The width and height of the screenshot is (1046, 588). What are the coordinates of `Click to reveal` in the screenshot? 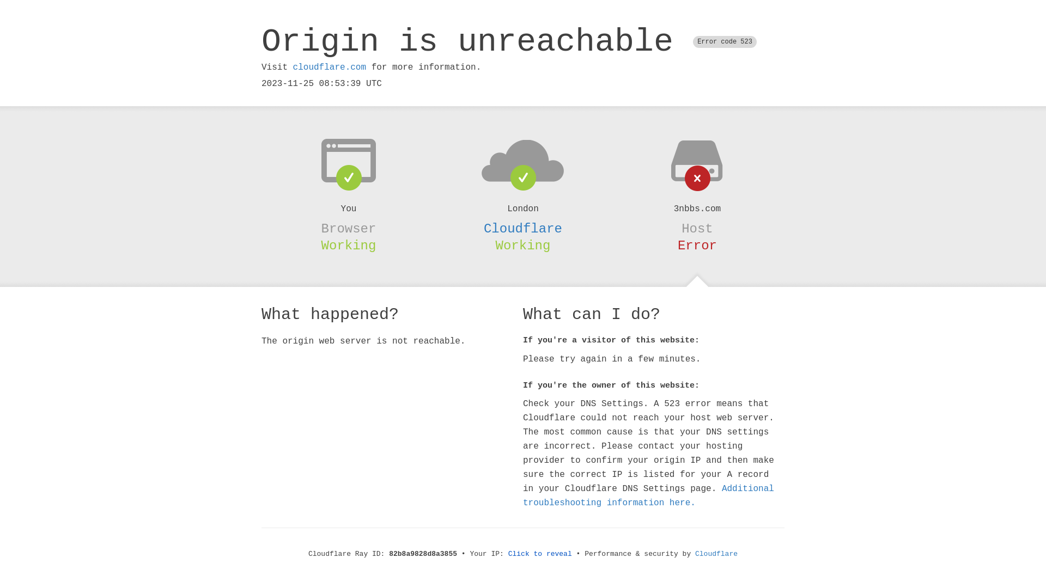 It's located at (540, 554).